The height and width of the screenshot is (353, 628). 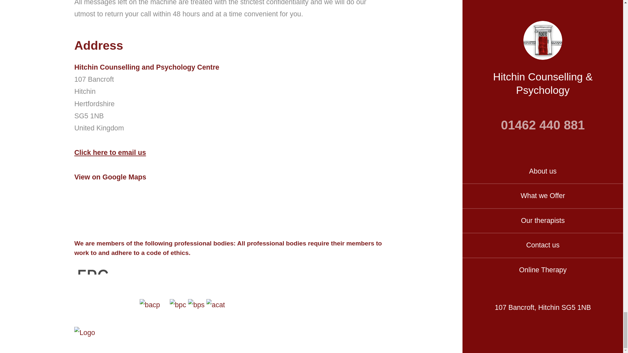 What do you see at coordinates (110, 152) in the screenshot?
I see `Click here to email us` at bounding box center [110, 152].